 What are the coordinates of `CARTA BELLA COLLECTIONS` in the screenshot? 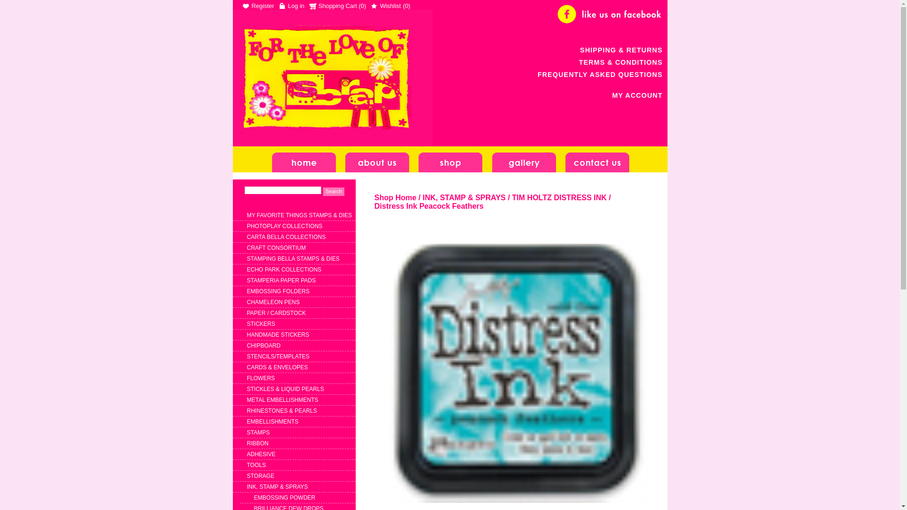 It's located at (286, 237).